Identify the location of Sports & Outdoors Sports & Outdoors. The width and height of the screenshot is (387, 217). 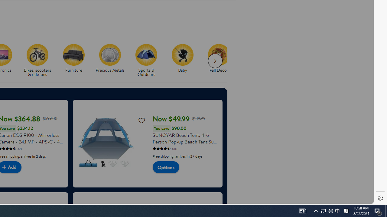
(146, 60).